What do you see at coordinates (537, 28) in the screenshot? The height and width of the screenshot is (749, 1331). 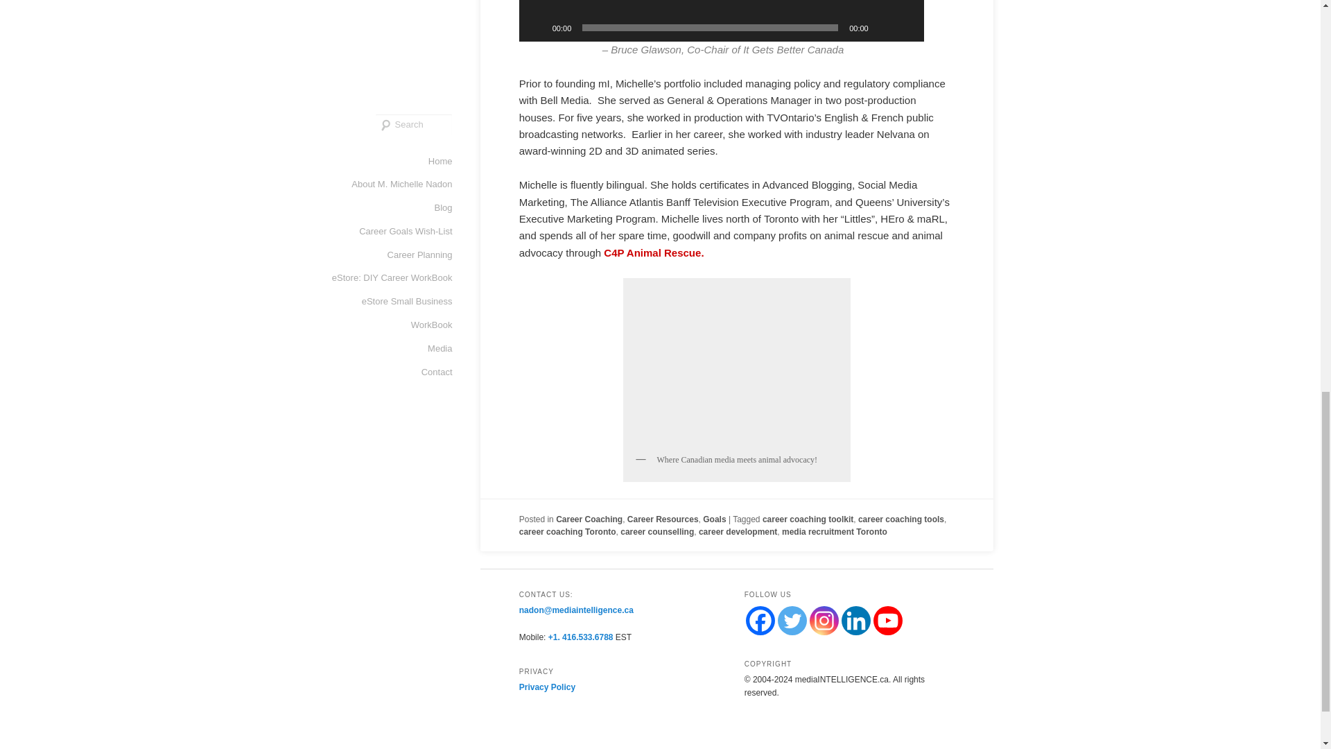 I see `Play` at bounding box center [537, 28].